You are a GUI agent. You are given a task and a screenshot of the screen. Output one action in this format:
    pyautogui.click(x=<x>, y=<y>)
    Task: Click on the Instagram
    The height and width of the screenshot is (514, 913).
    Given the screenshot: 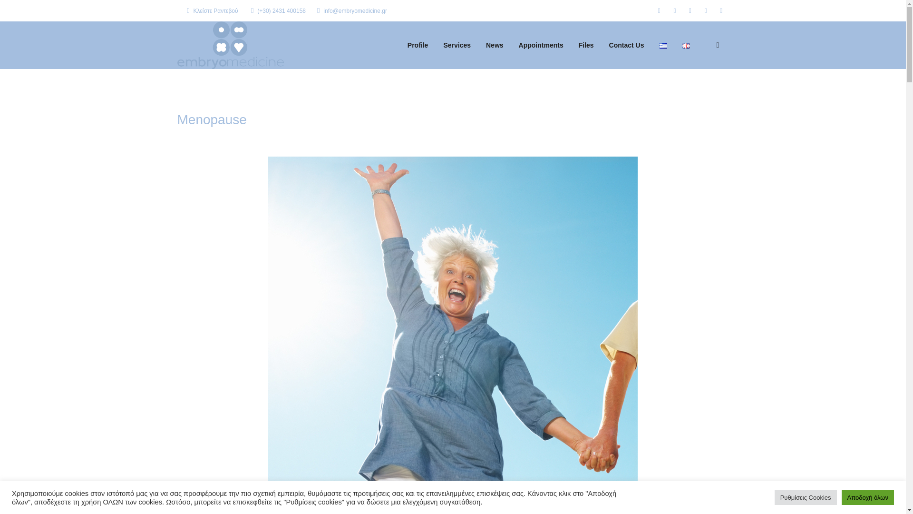 What is the action you would take?
    pyautogui.click(x=706, y=10)
    